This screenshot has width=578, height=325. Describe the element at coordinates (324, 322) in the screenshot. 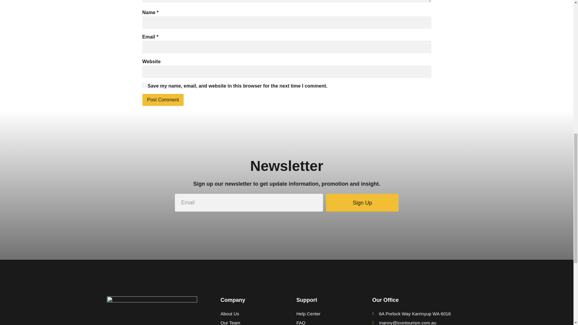

I see `FAQ` at that location.